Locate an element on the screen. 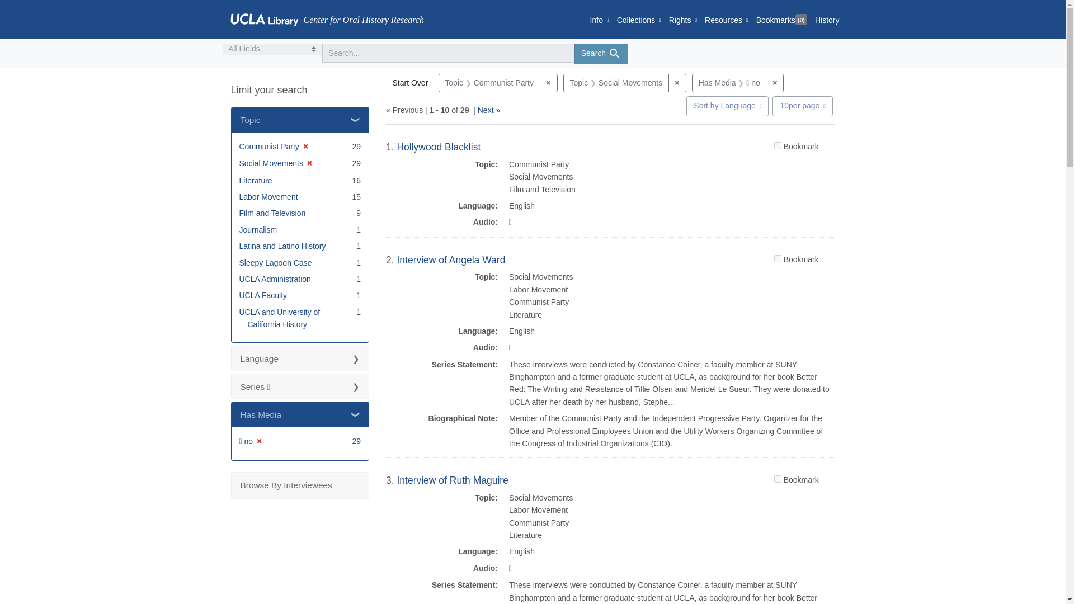  Series is located at coordinates (300, 386).